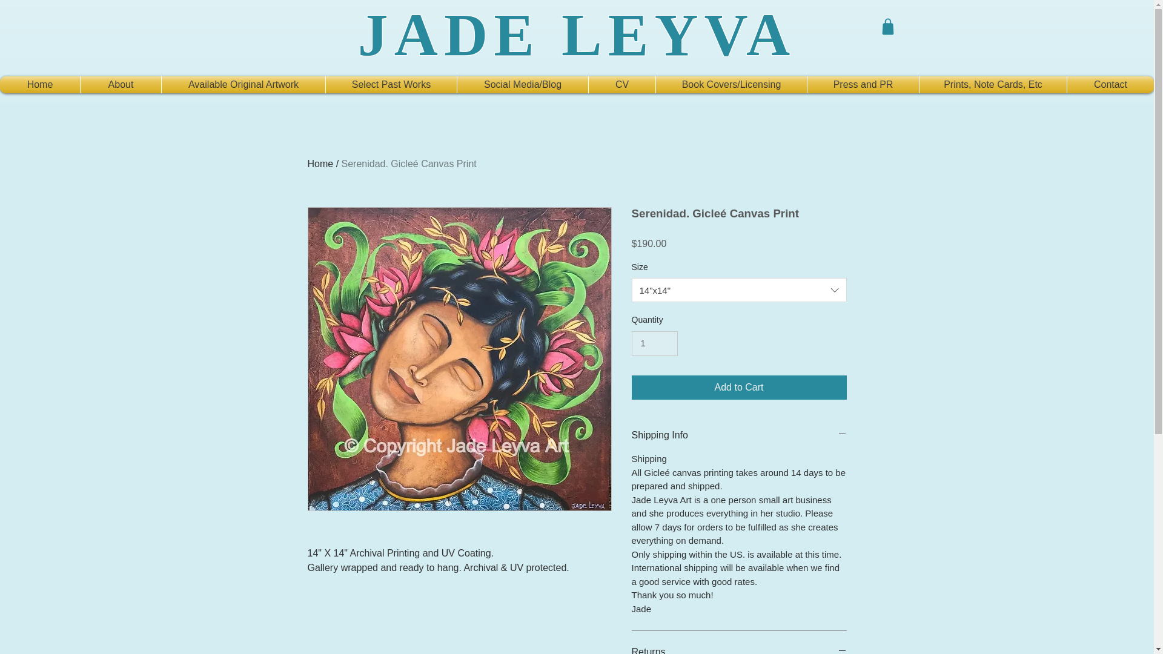 The width and height of the screenshot is (1163, 654). Describe the element at coordinates (739, 289) in the screenshot. I see `14"x14"` at that location.